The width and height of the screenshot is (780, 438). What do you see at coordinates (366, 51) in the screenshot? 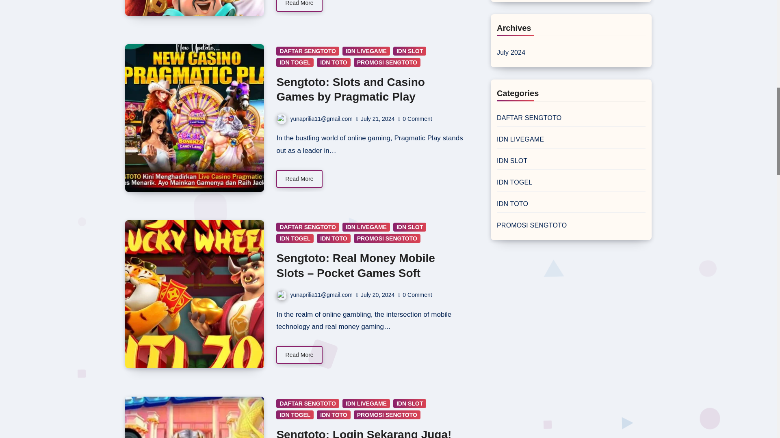
I see `IDN LIVEGAME` at bounding box center [366, 51].